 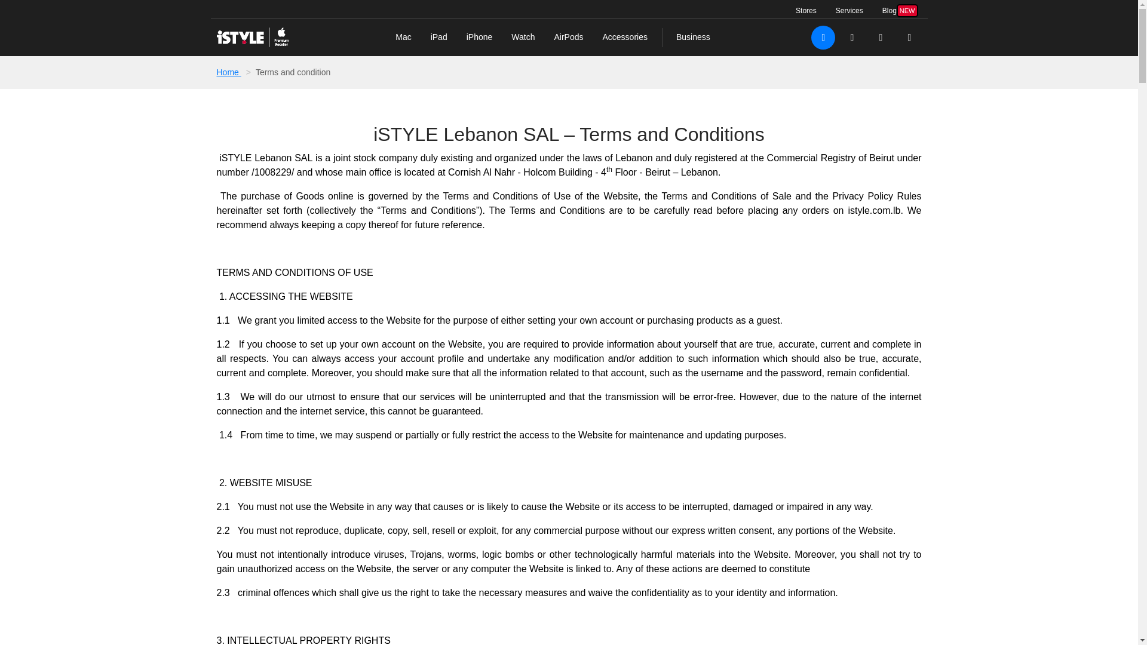 I want to click on iSTYLE Lebanon, so click(x=900, y=11).